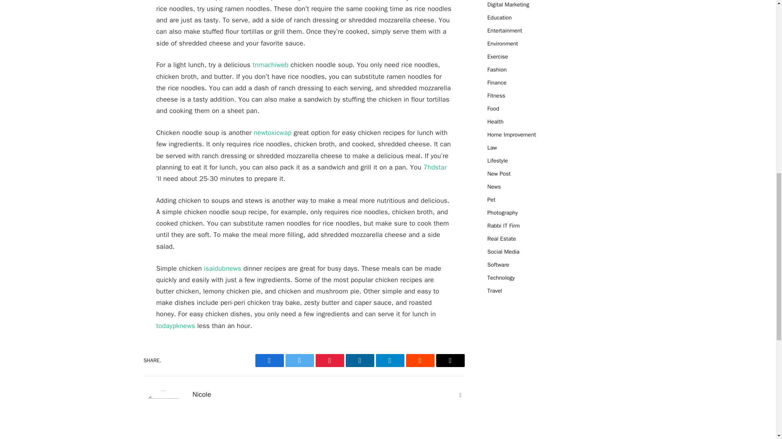 Image resolution: width=782 pixels, height=439 pixels. What do you see at coordinates (176, 326) in the screenshot?
I see `todaypknews` at bounding box center [176, 326].